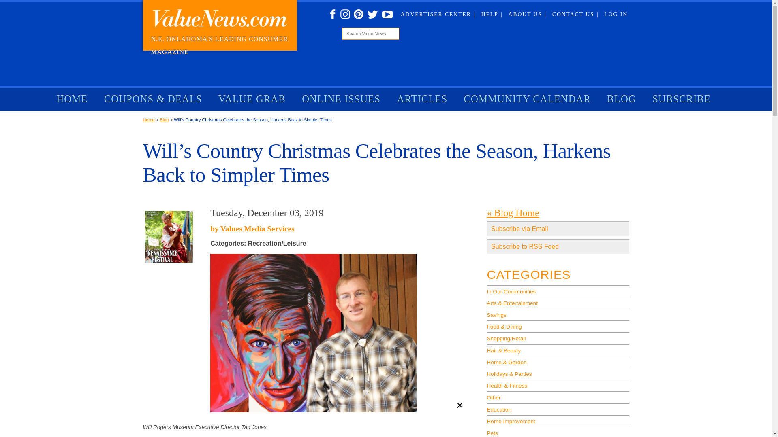  What do you see at coordinates (72, 99) in the screenshot?
I see `HOME` at bounding box center [72, 99].